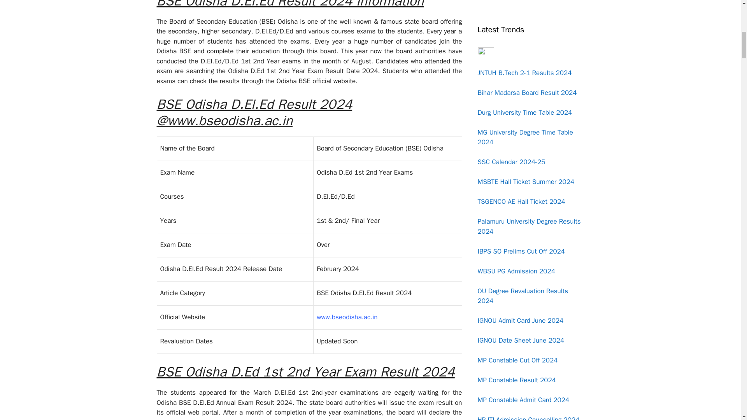  I want to click on SSC Calendar 2024-25, so click(511, 162).